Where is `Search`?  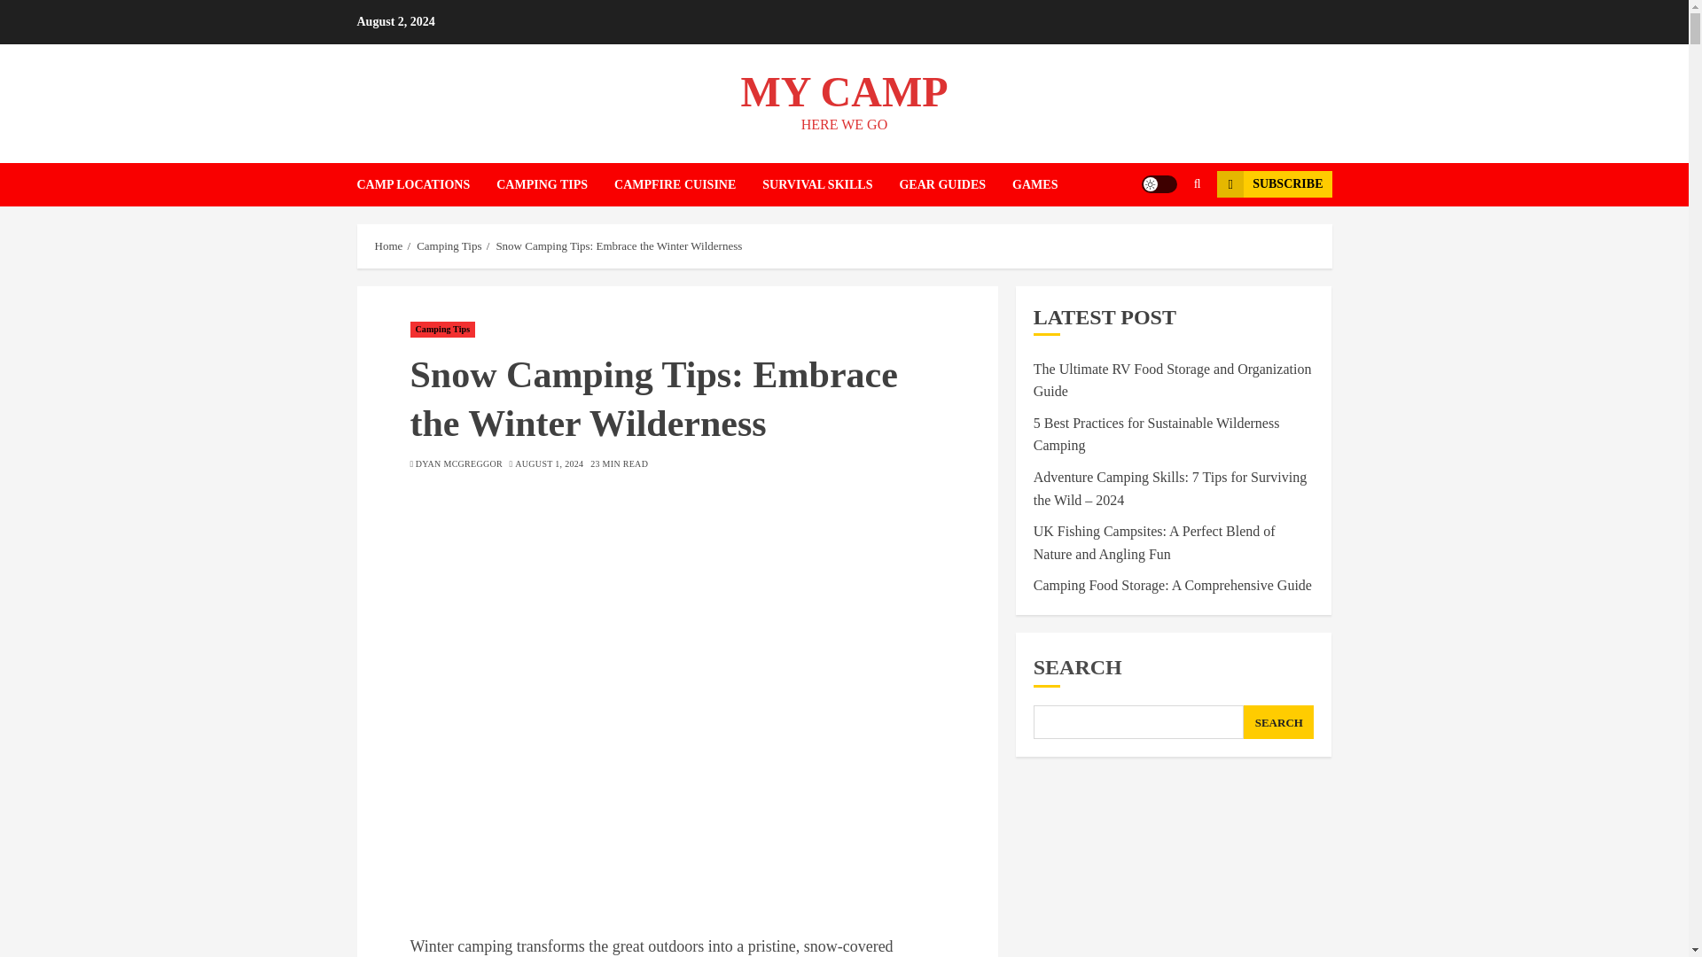
Search is located at coordinates (1163, 237).